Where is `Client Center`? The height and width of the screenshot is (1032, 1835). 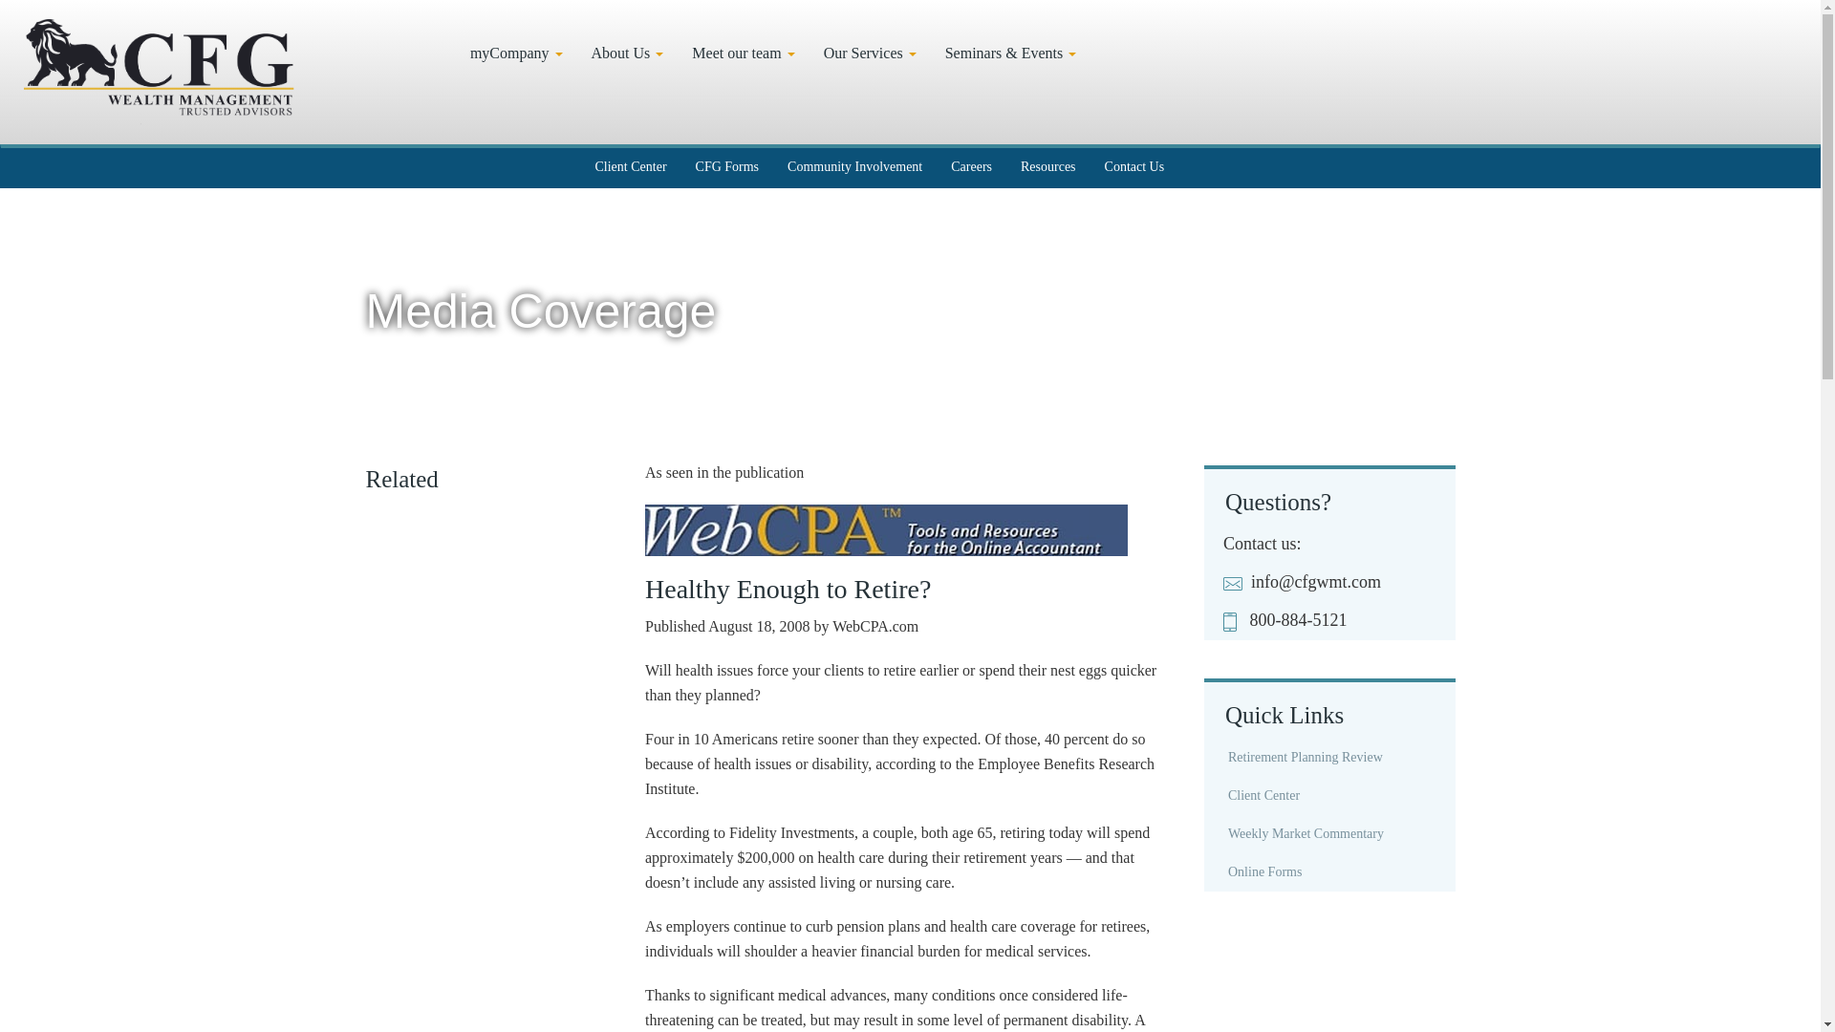 Client Center is located at coordinates (631, 166).